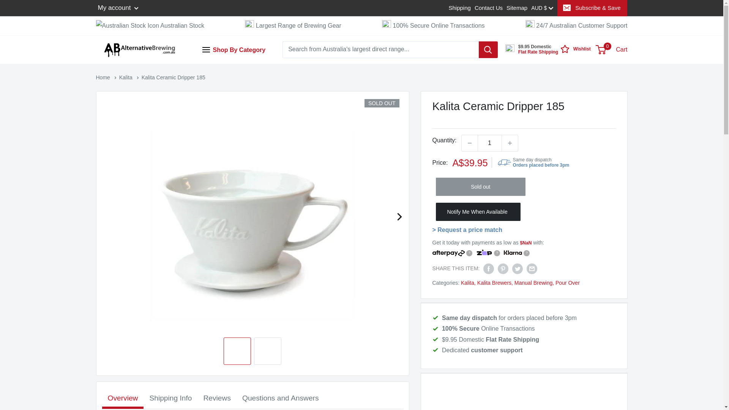 The height and width of the screenshot is (410, 729). What do you see at coordinates (460, 8) in the screenshot?
I see `Shipping` at bounding box center [460, 8].